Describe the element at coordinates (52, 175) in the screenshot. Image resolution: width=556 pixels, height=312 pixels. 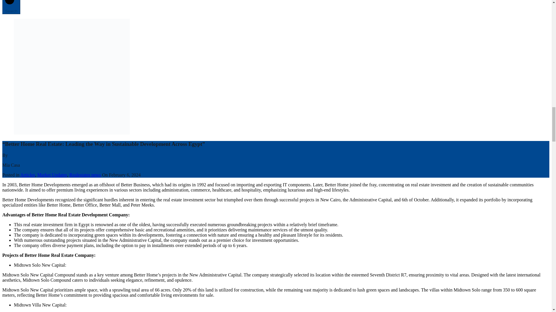
I see `Market Updates` at that location.